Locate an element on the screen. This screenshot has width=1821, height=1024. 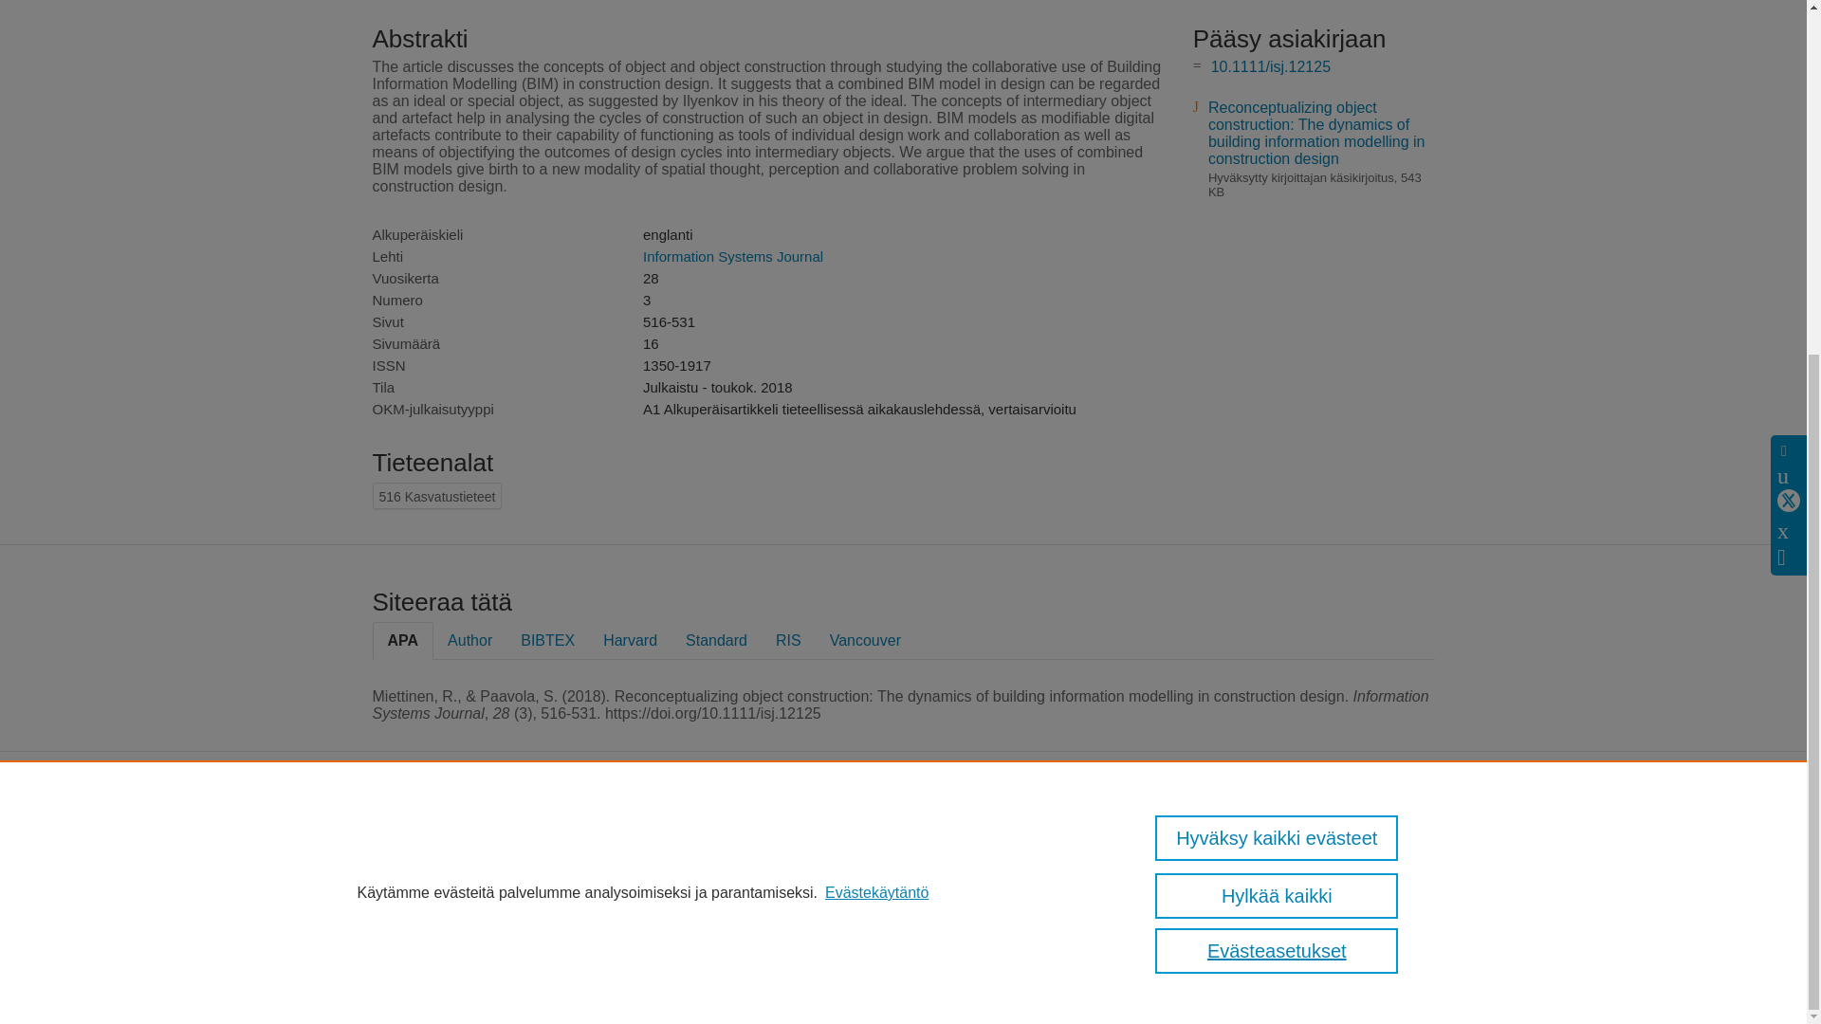
Elsevier B.V. is located at coordinates (671, 870).